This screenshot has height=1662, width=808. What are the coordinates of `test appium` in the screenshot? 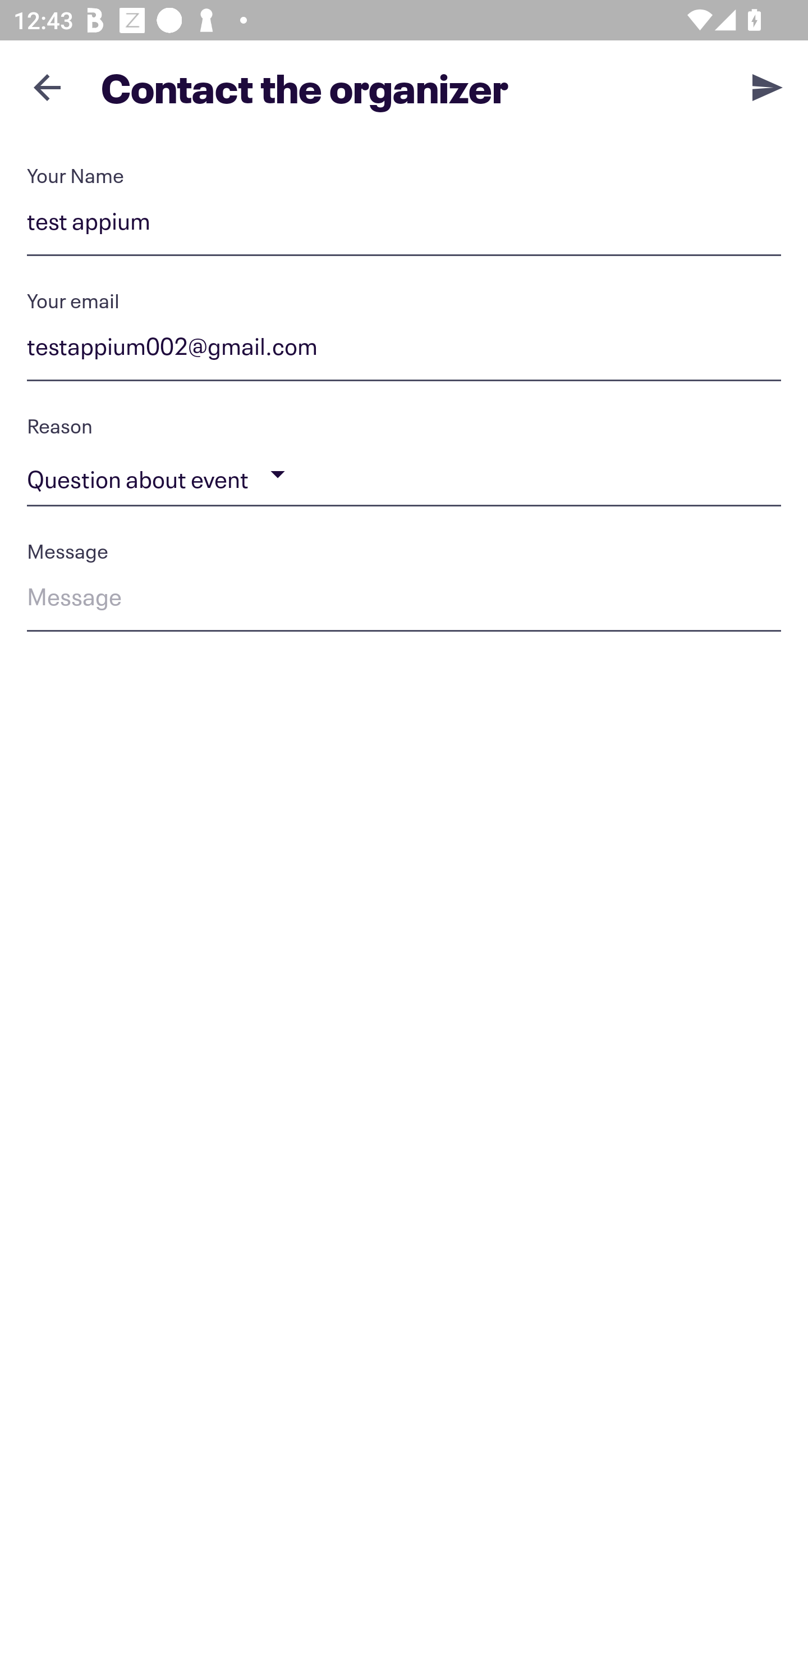 It's located at (404, 225).